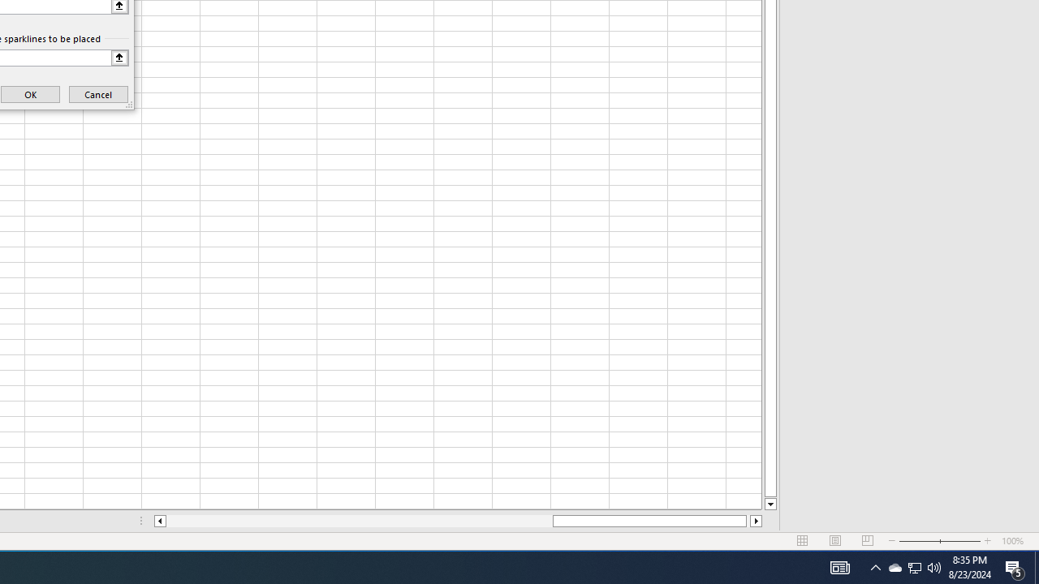 The width and height of the screenshot is (1039, 584). I want to click on Page Layout, so click(834, 541).